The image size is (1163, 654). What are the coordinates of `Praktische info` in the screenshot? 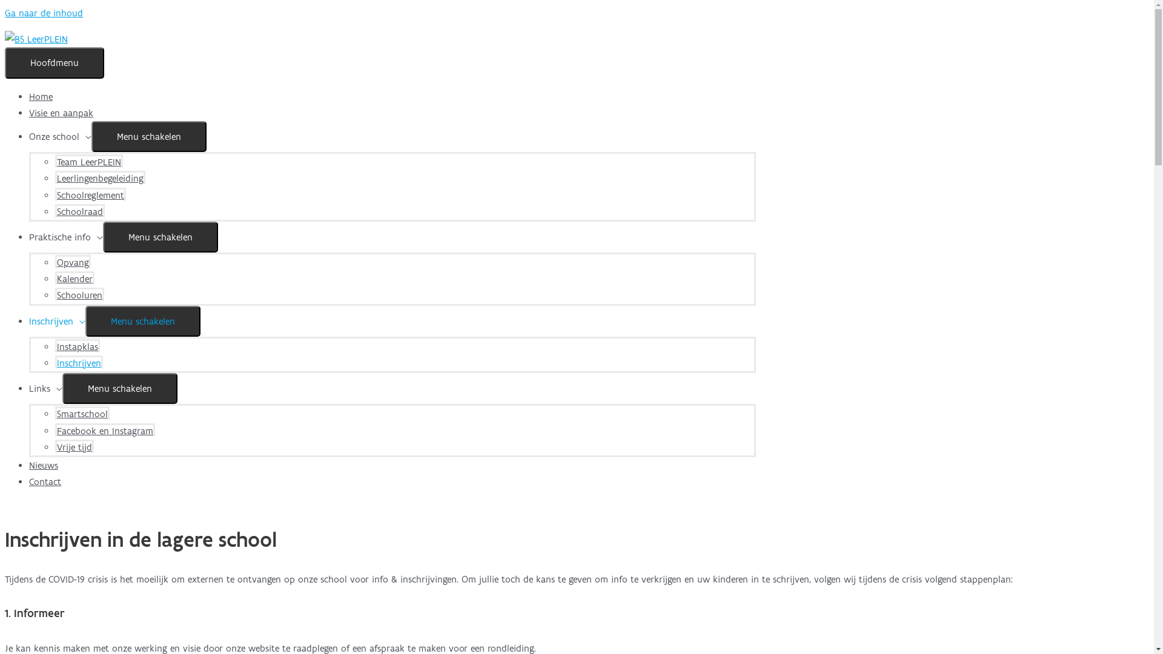 It's located at (66, 237).